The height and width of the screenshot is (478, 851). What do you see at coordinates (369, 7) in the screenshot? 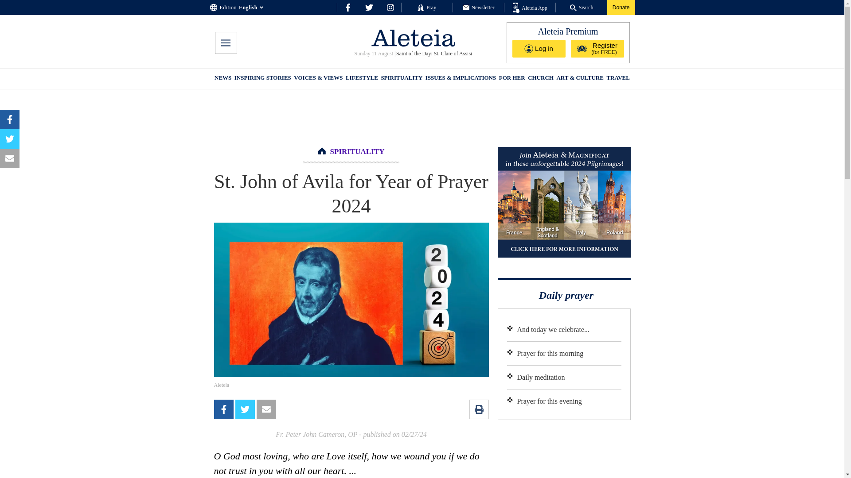
I see `social-tw-top-row` at bounding box center [369, 7].